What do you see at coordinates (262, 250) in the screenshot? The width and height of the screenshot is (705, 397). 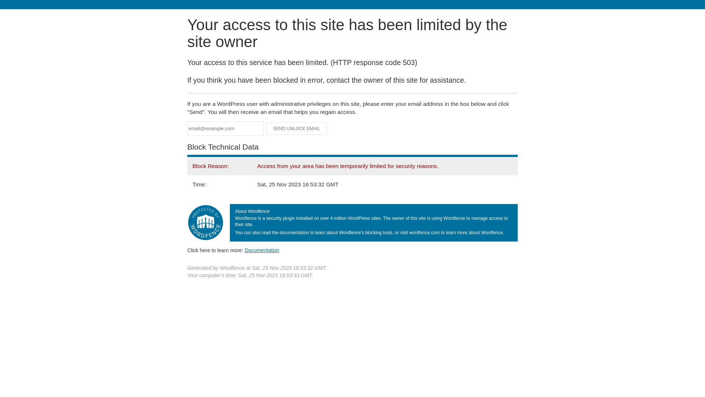 I see `Documentation` at bounding box center [262, 250].